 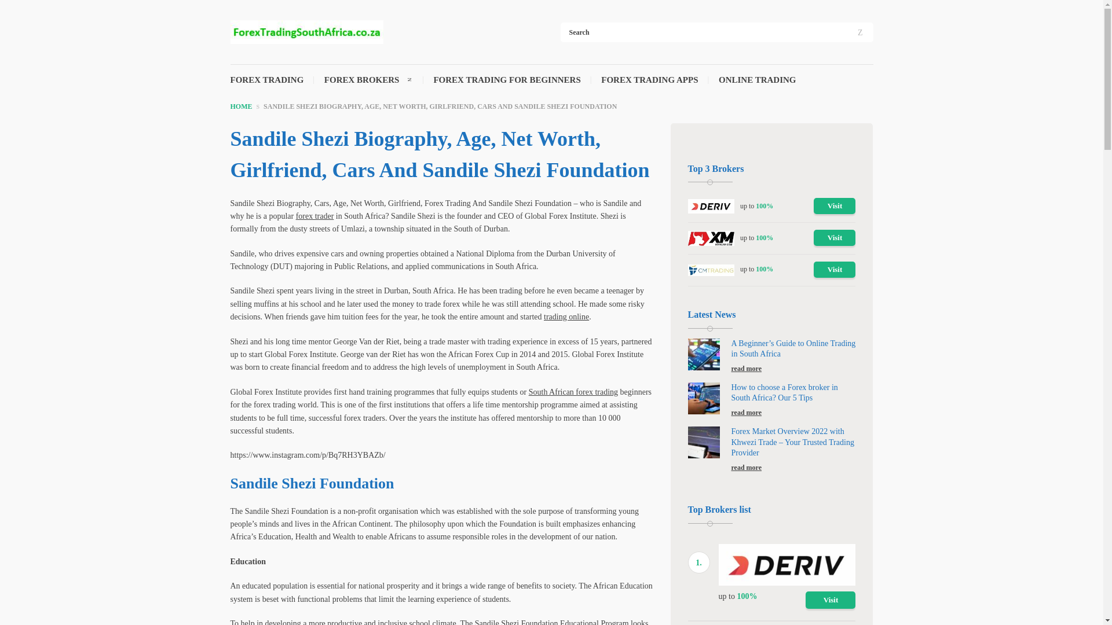 I want to click on ONLINE TRADING, so click(x=757, y=84).